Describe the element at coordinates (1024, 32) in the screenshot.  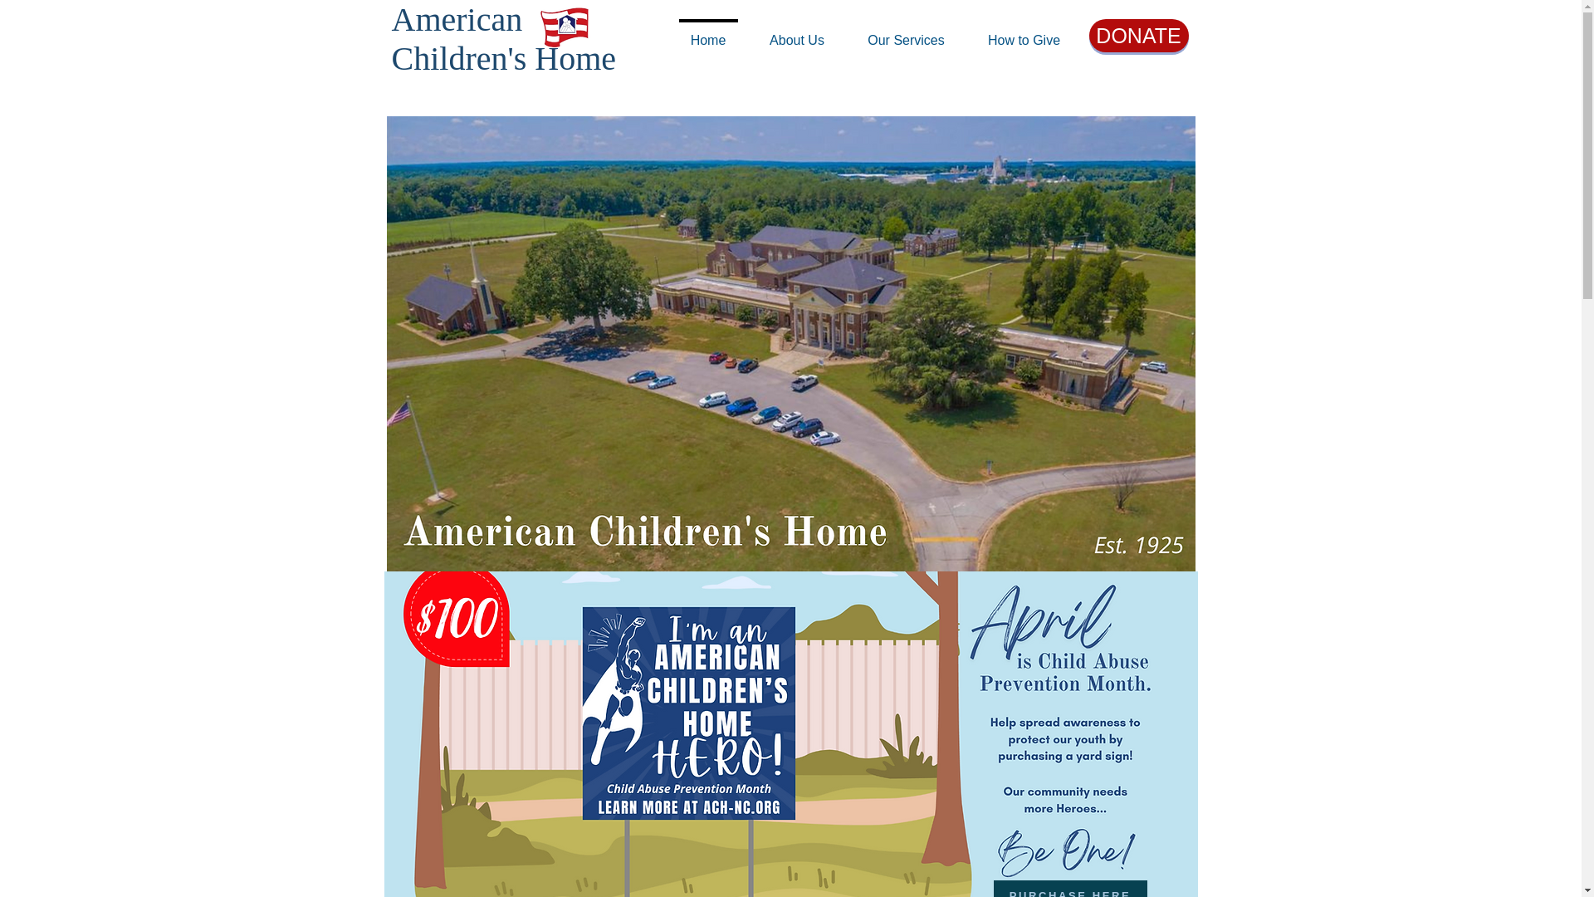
I see `How to Give` at that location.